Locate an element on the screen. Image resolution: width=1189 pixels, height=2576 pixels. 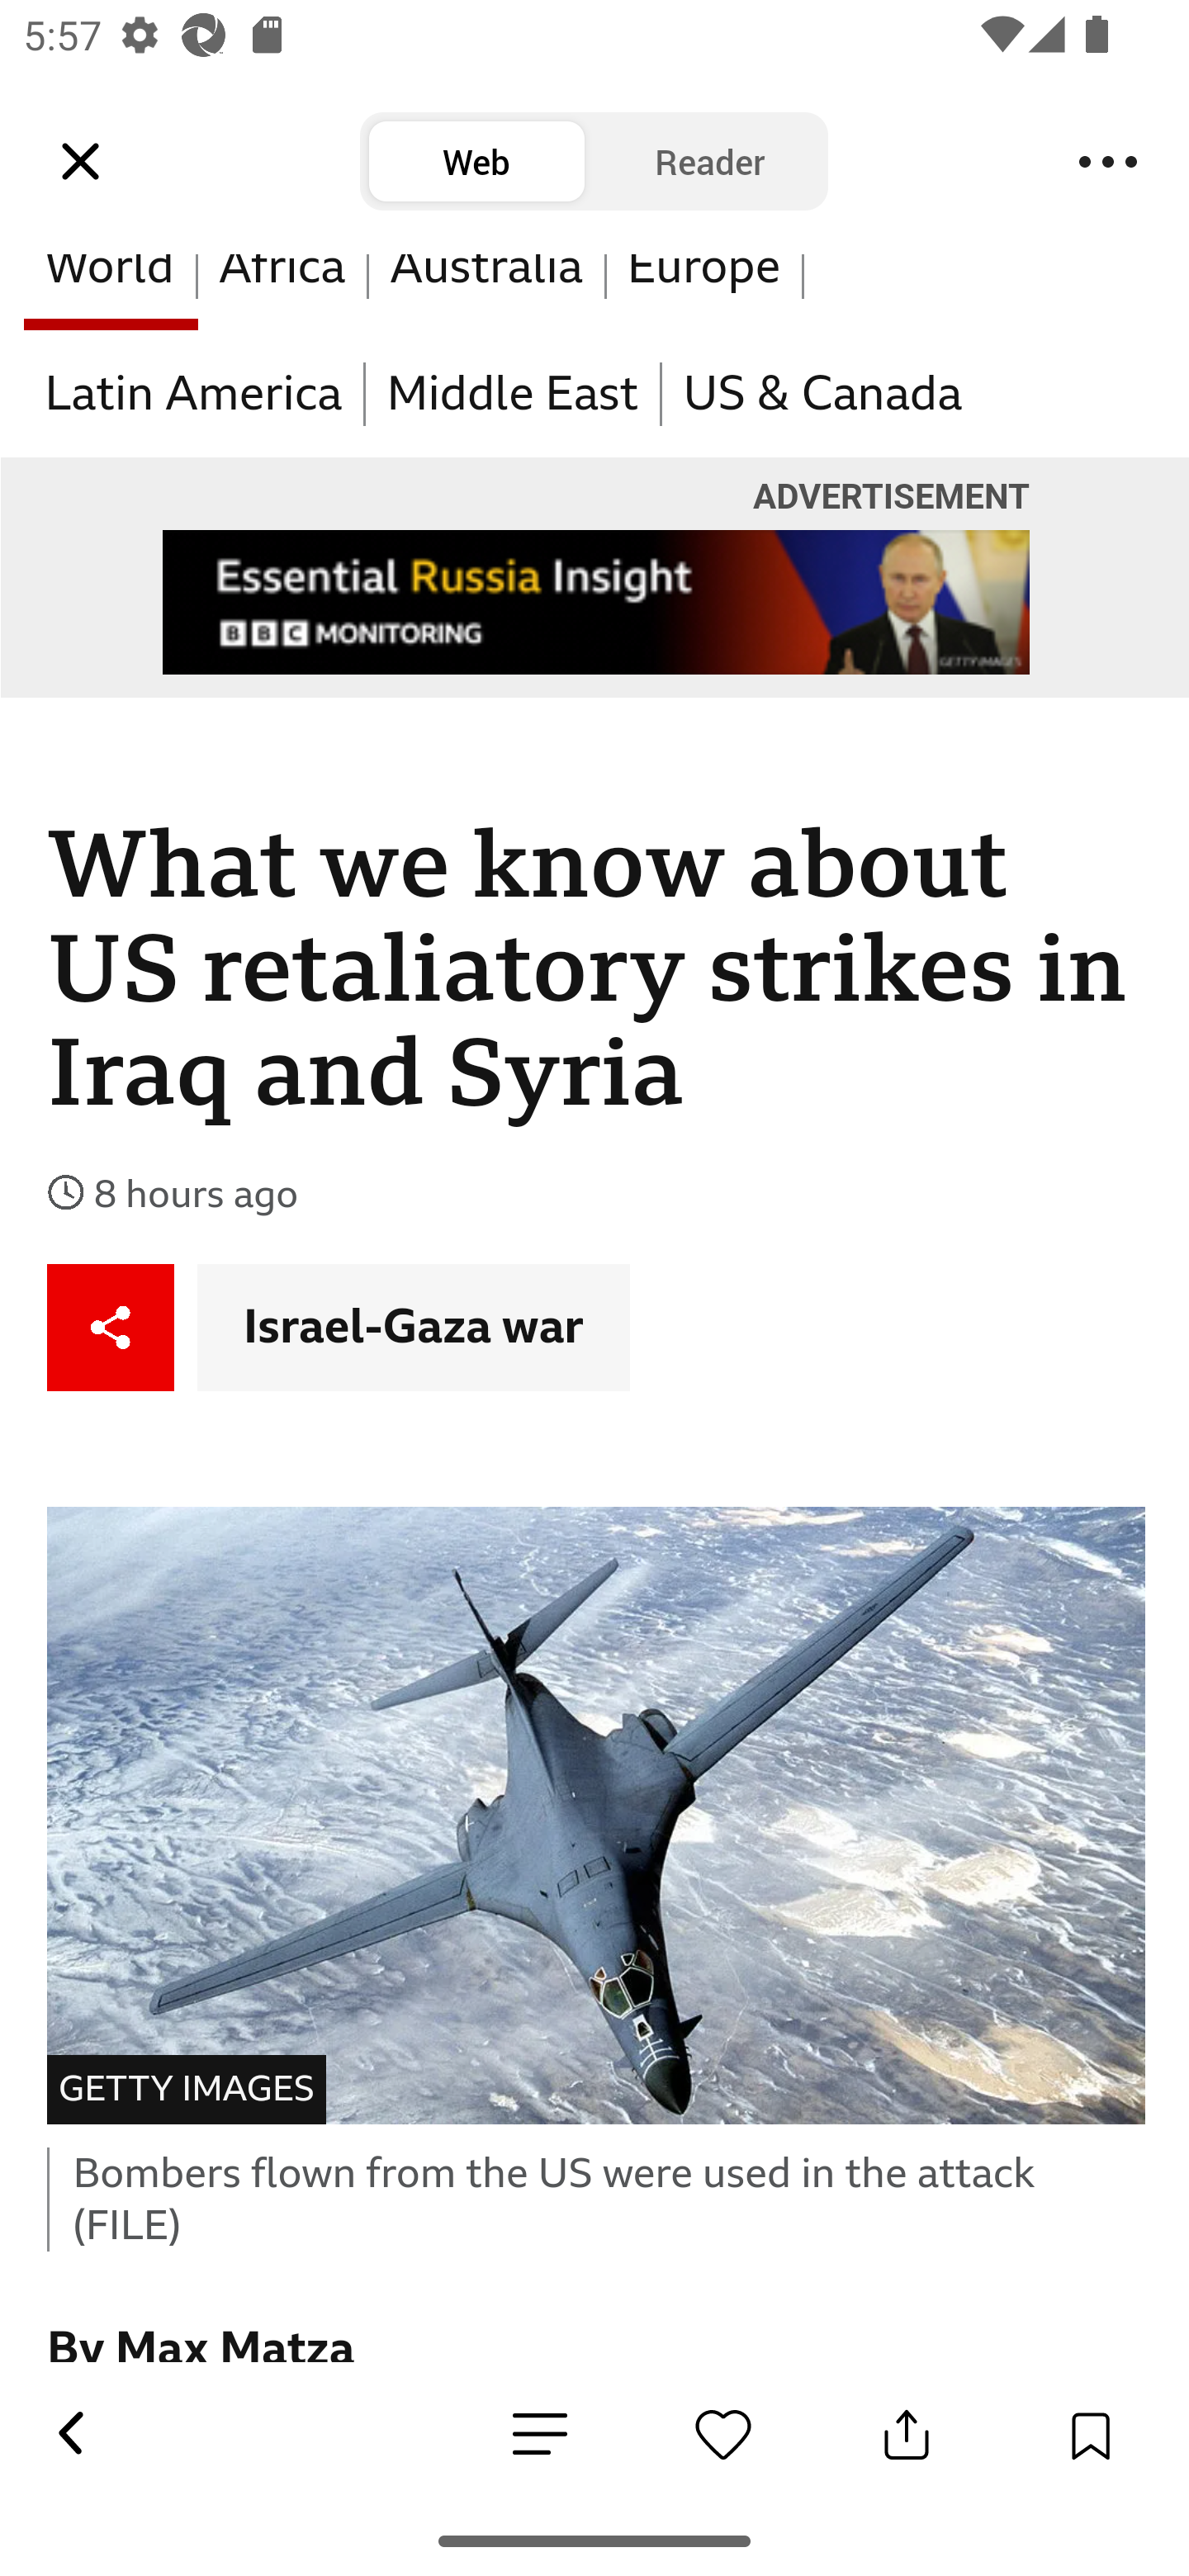
Back Button is located at coordinates (69, 2434).